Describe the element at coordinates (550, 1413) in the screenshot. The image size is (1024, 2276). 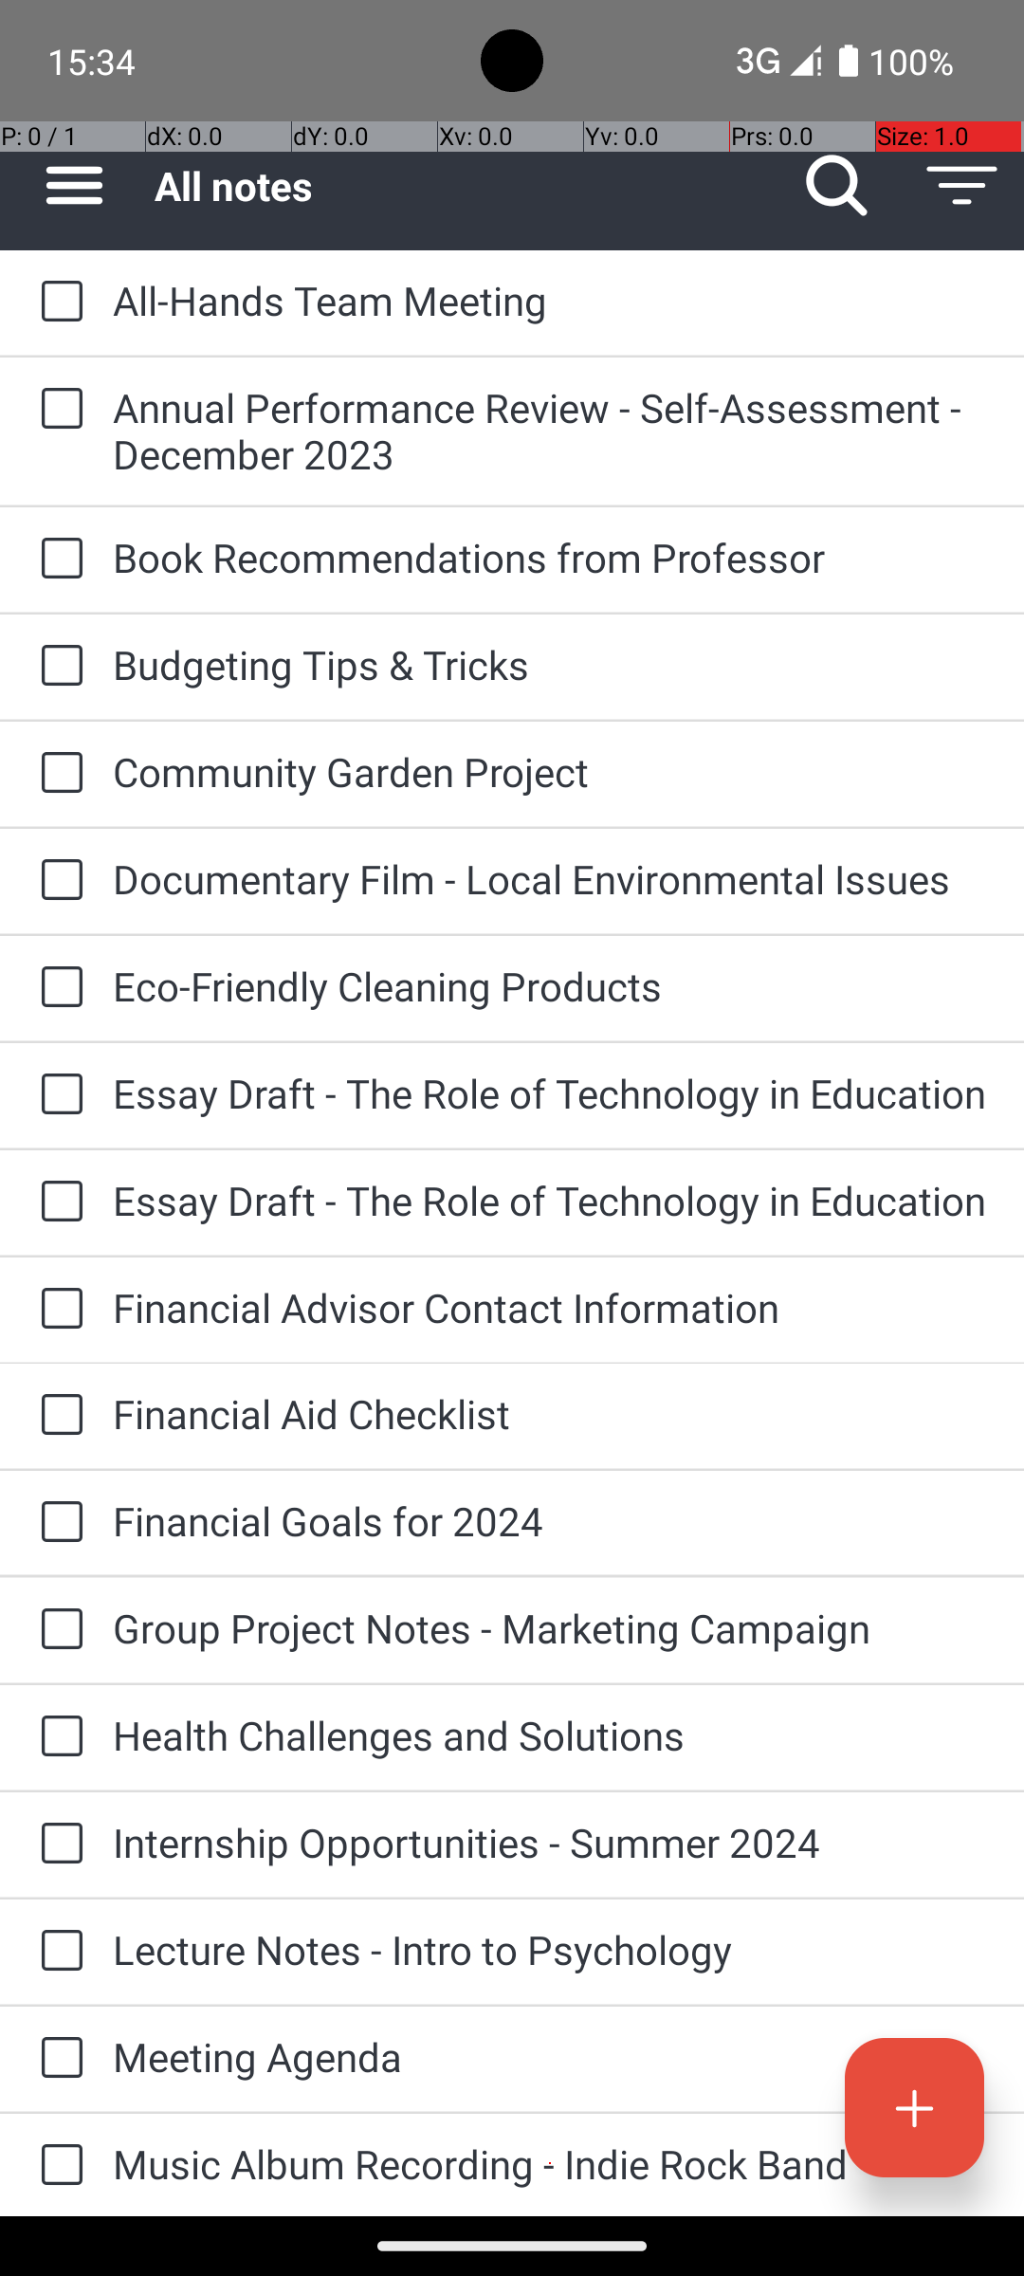
I see `Financial Aid Checklist` at that location.